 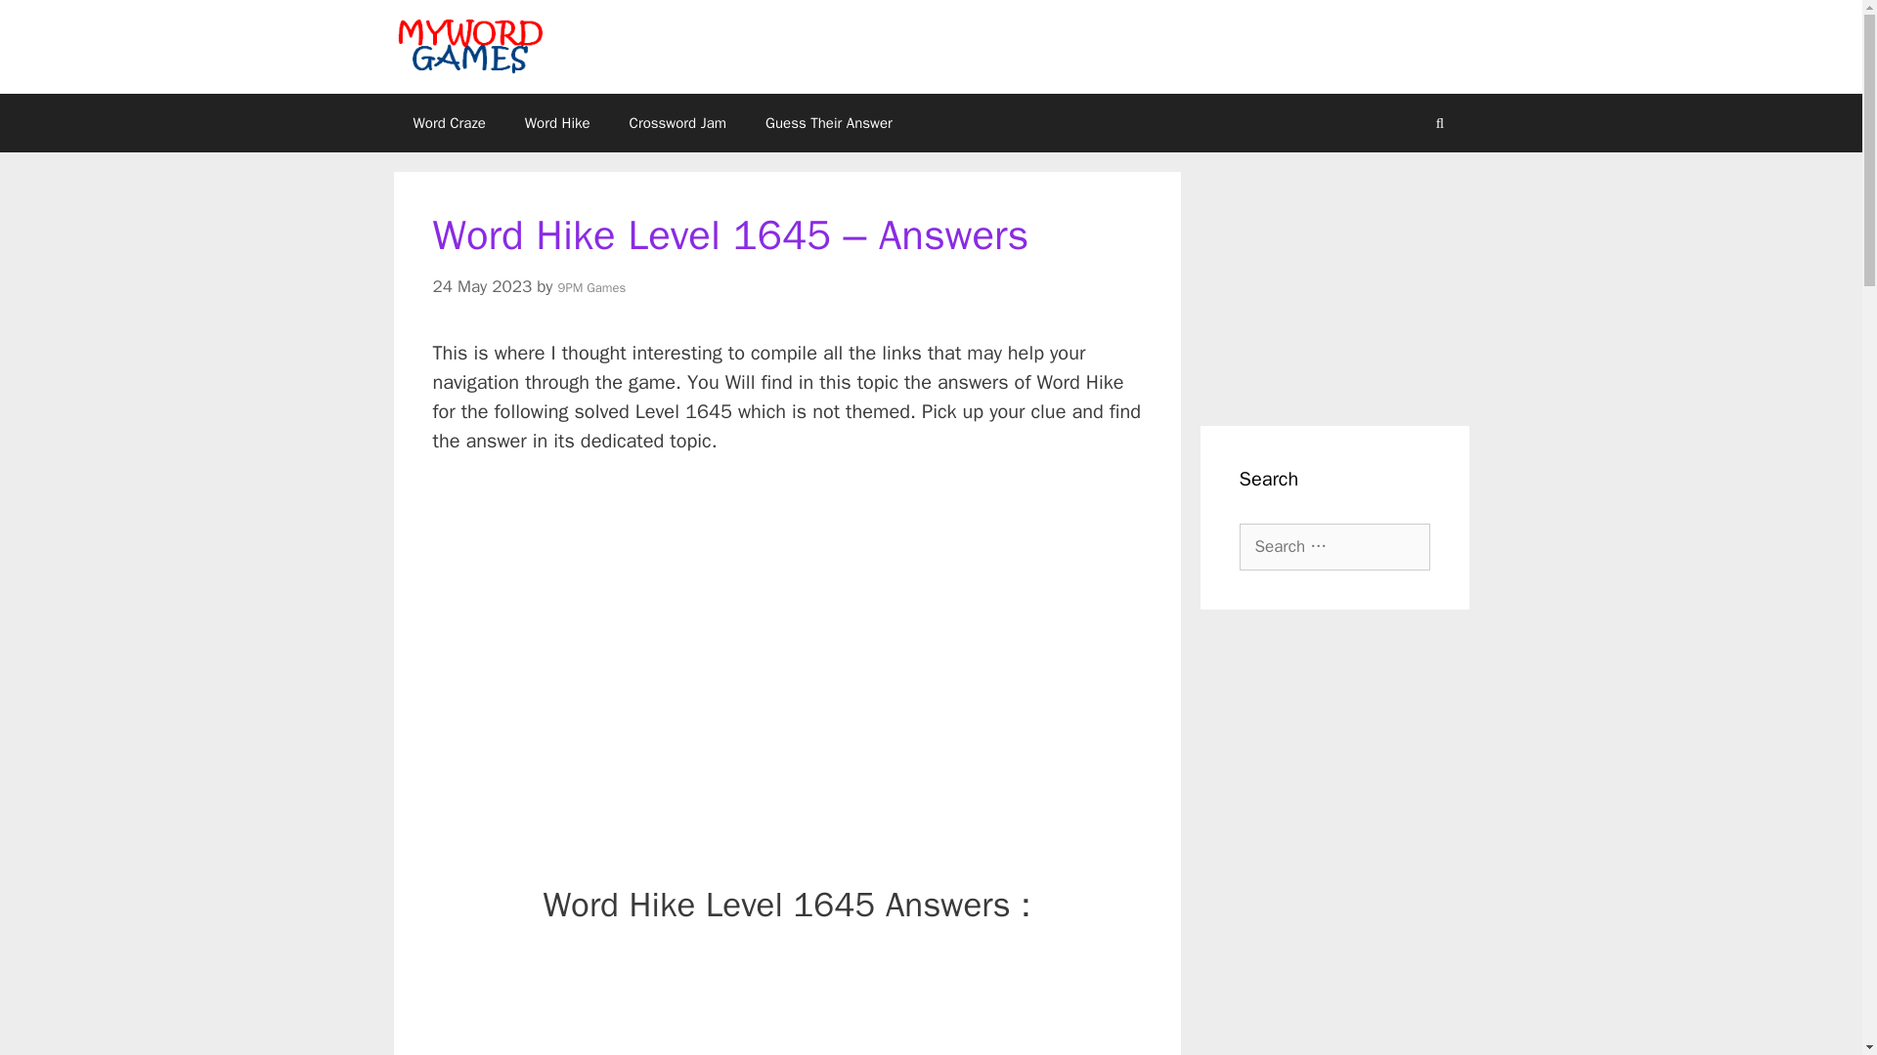 What do you see at coordinates (677, 123) in the screenshot?
I see `Crossword Jam` at bounding box center [677, 123].